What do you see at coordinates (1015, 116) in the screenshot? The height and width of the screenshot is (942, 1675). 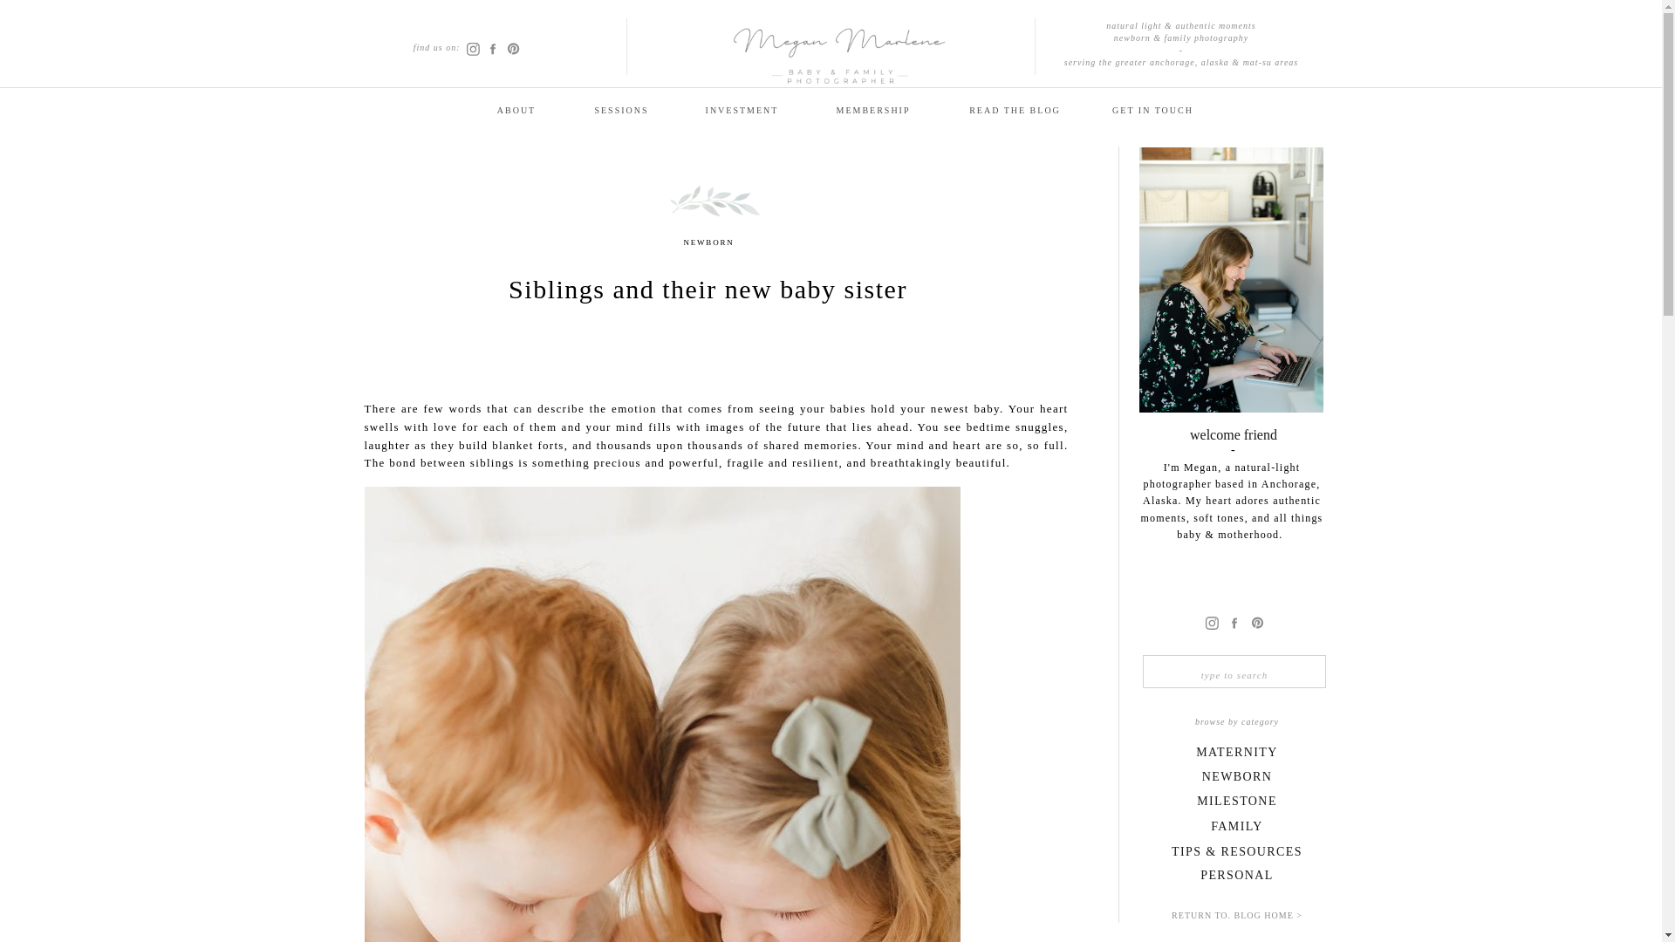 I see `READ THE BLOG` at bounding box center [1015, 116].